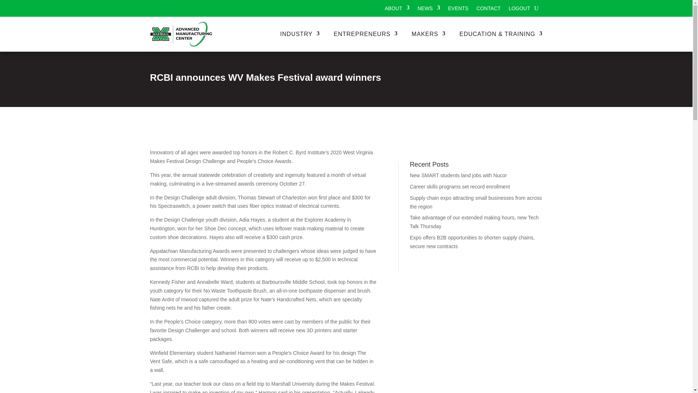 The height and width of the screenshot is (393, 698). I want to click on INDUSTRY, so click(300, 34).